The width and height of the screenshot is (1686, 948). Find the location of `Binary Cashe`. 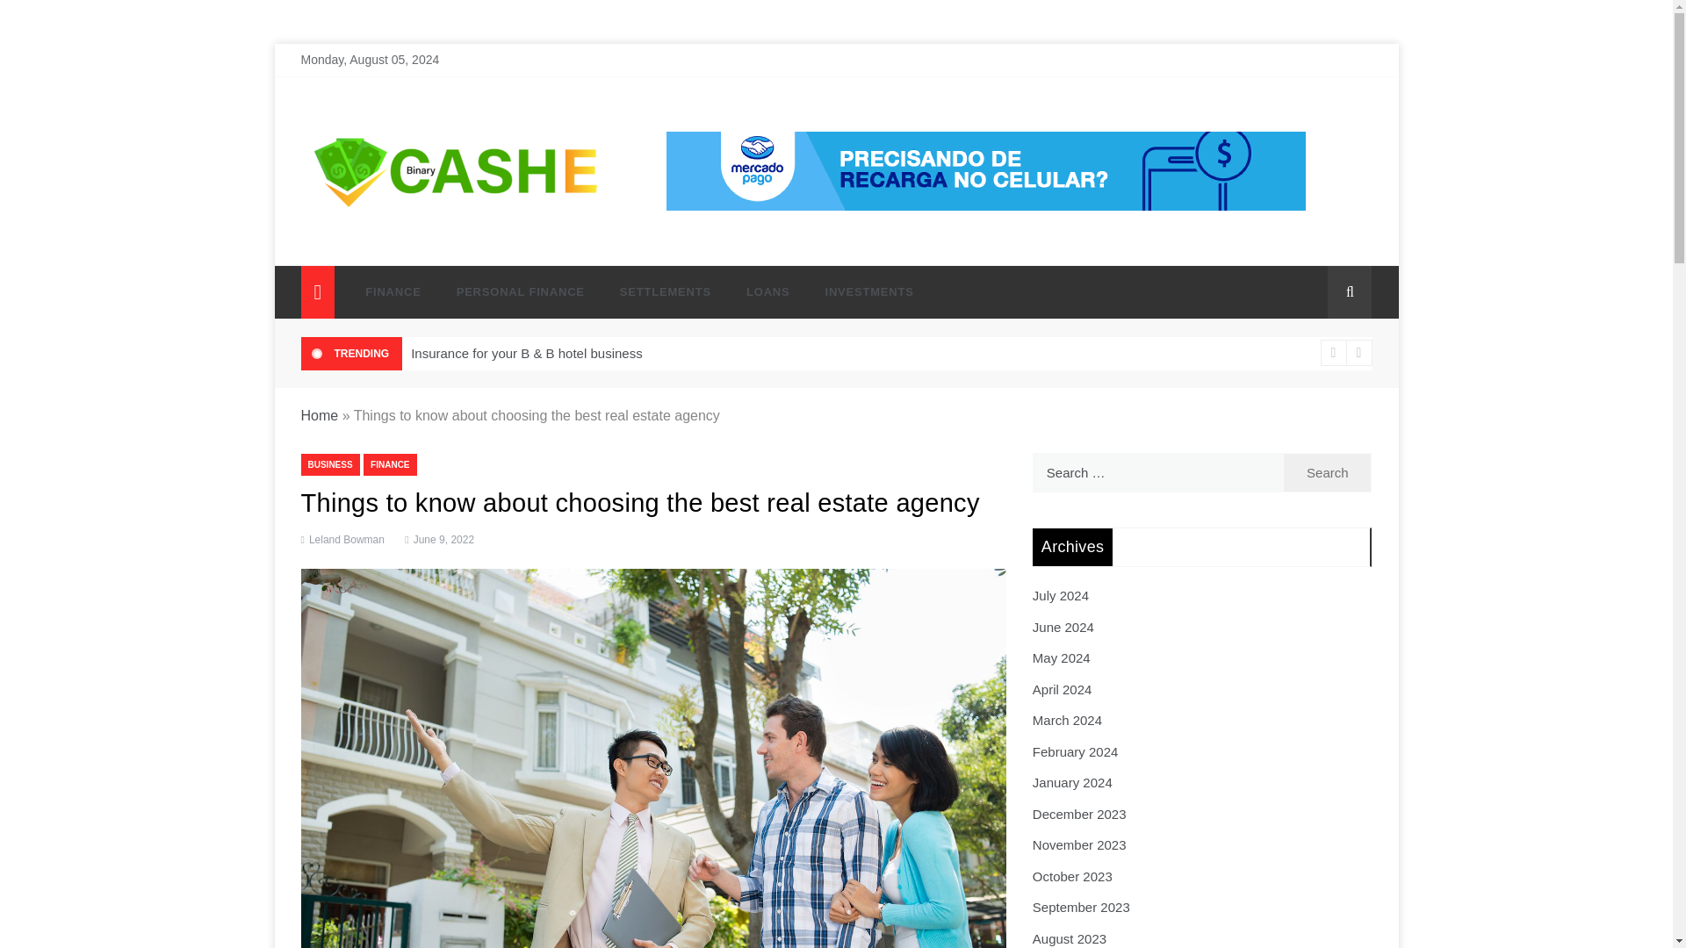

Binary Cashe is located at coordinates (378, 244).